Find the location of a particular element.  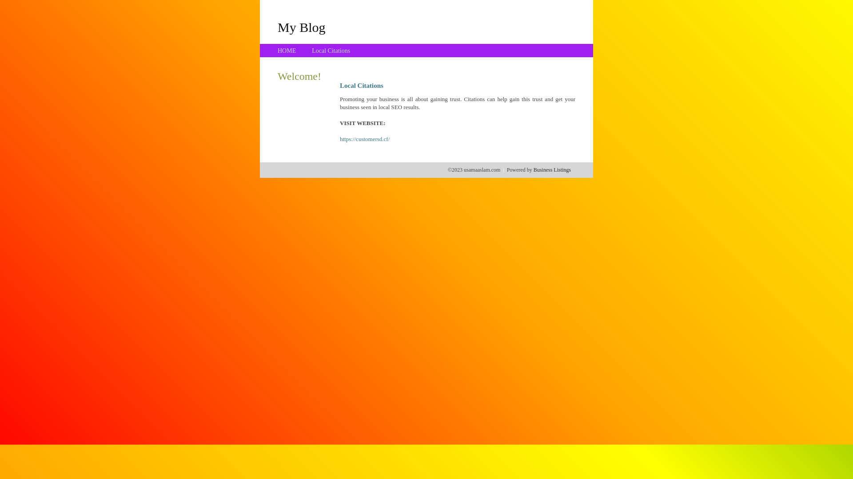

https://customersd.cf/ is located at coordinates (365, 139).